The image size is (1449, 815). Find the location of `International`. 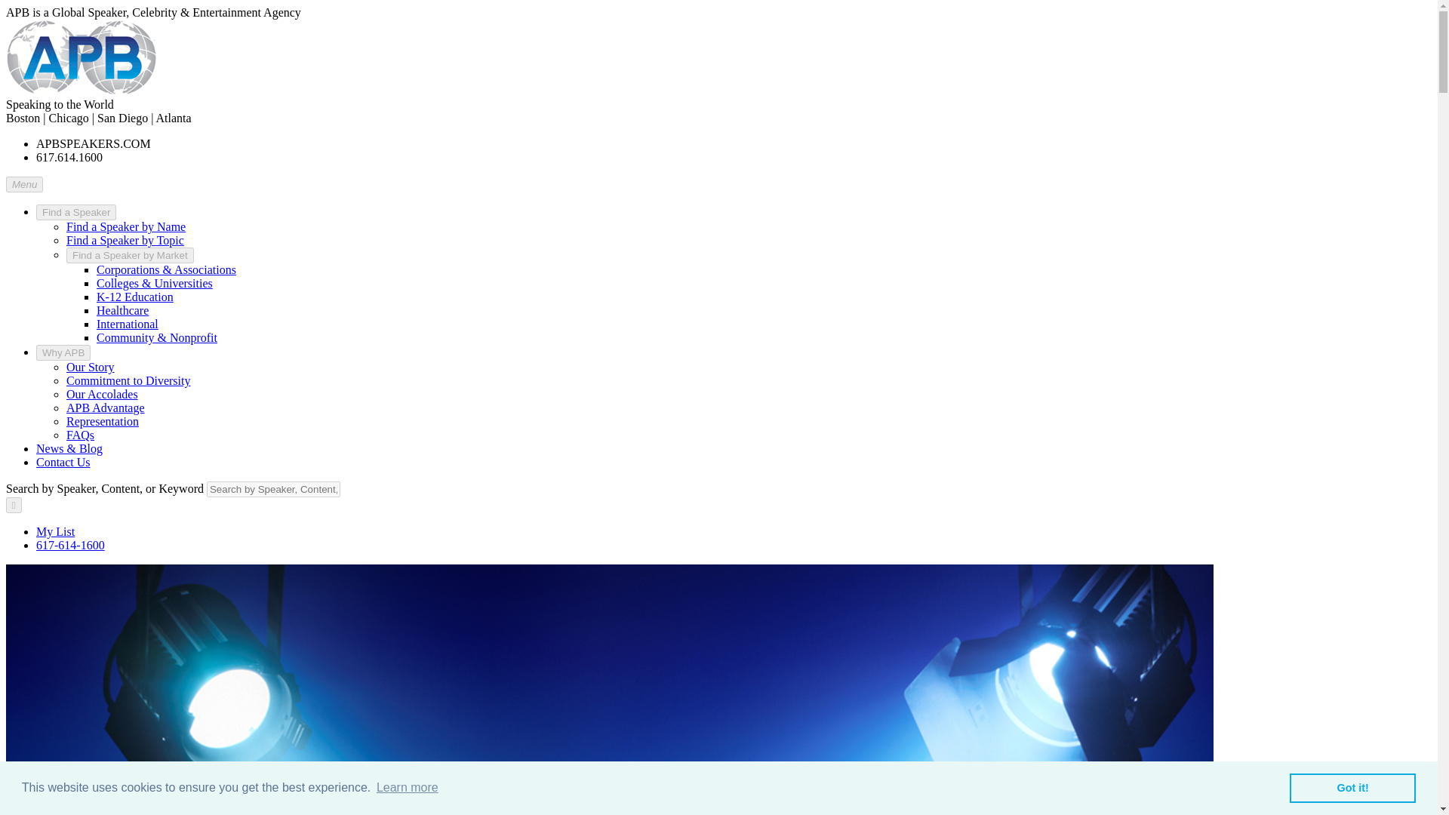

International is located at coordinates (127, 324).